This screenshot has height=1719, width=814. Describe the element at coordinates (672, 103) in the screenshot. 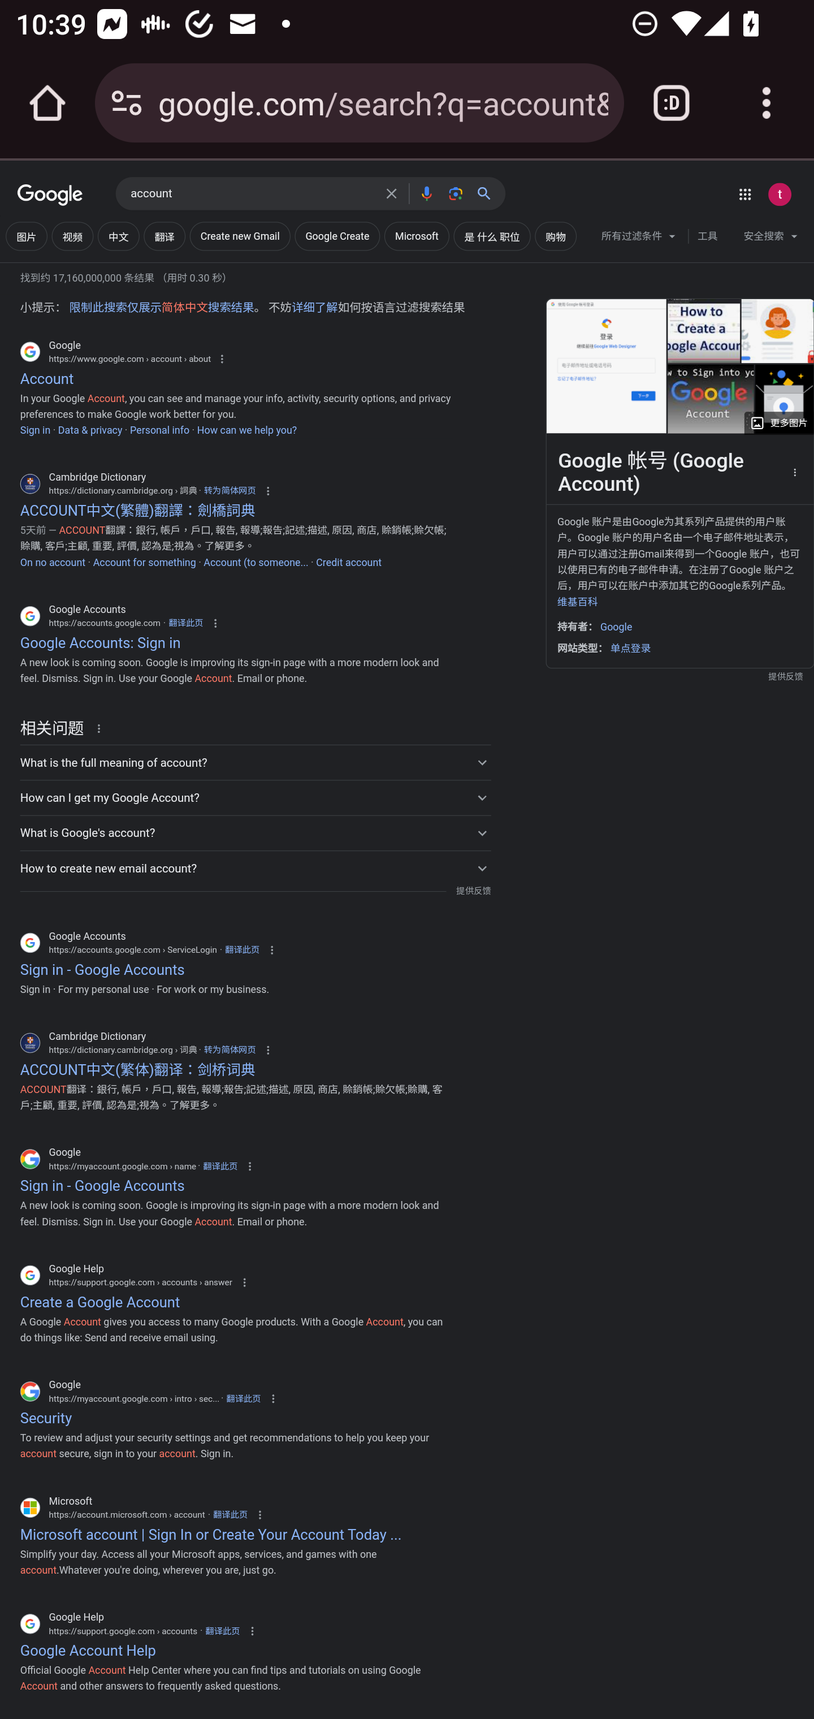

I see `Switch or close tabs` at that location.